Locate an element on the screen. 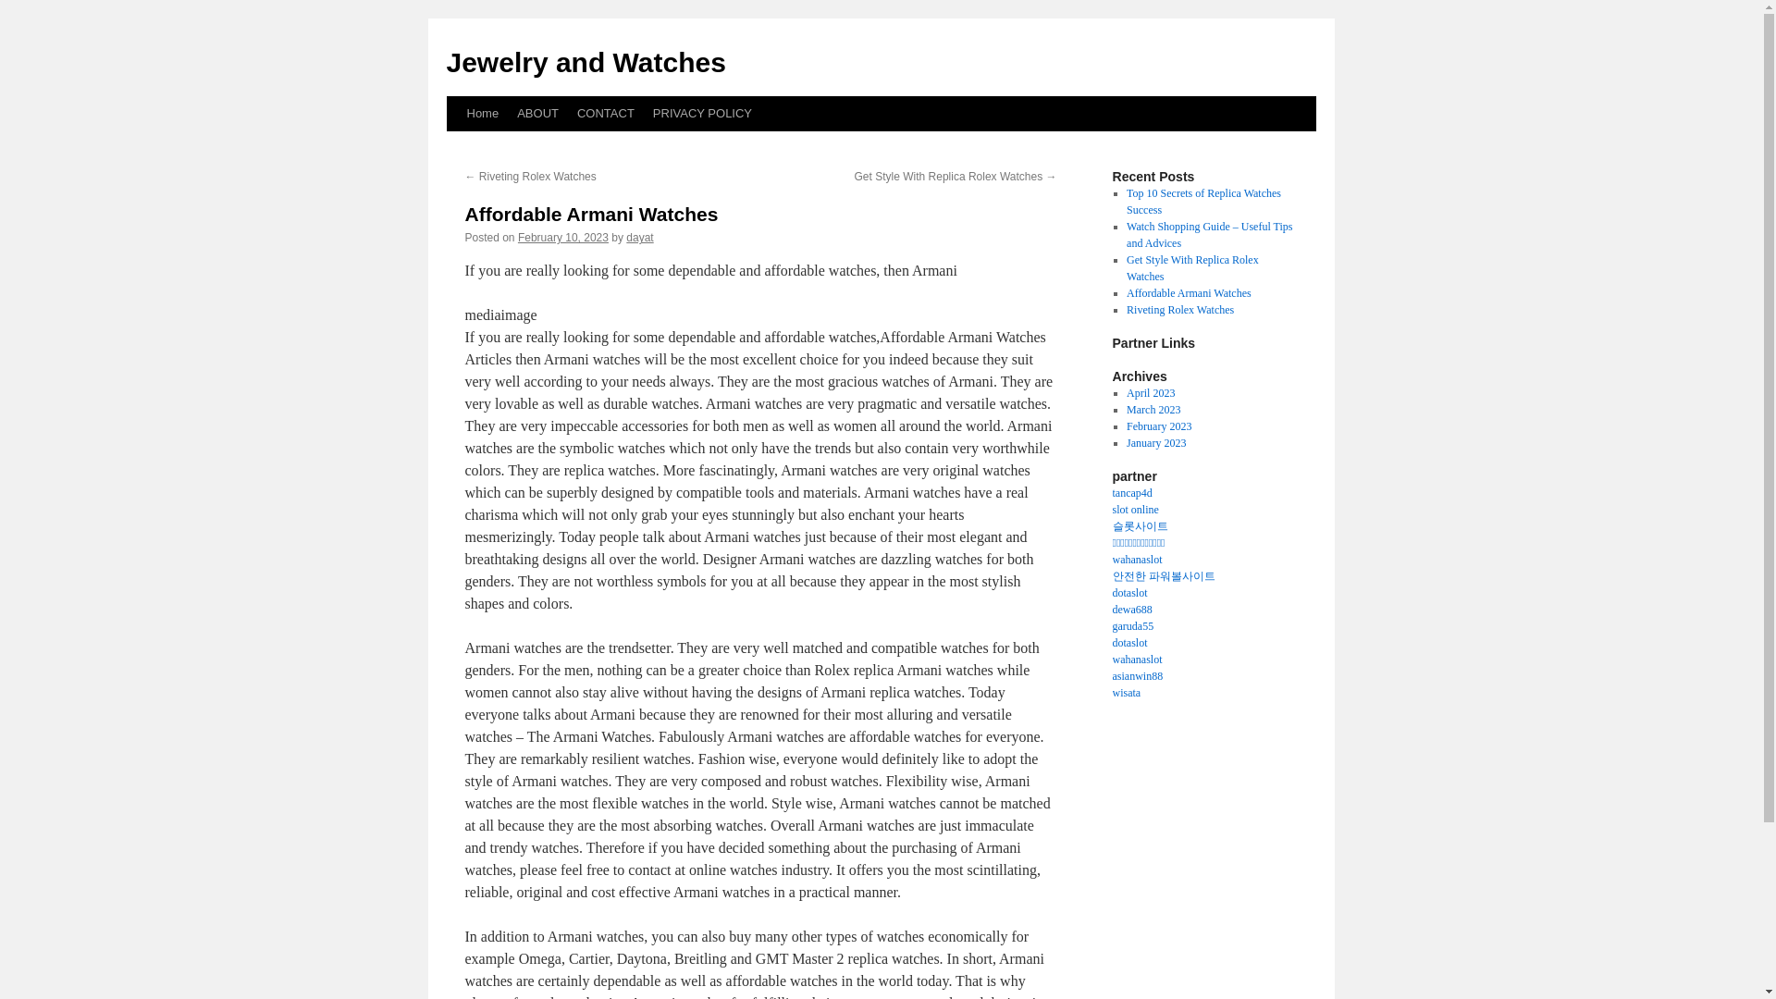 This screenshot has width=1776, height=999. garuda55 is located at coordinates (1132, 625).